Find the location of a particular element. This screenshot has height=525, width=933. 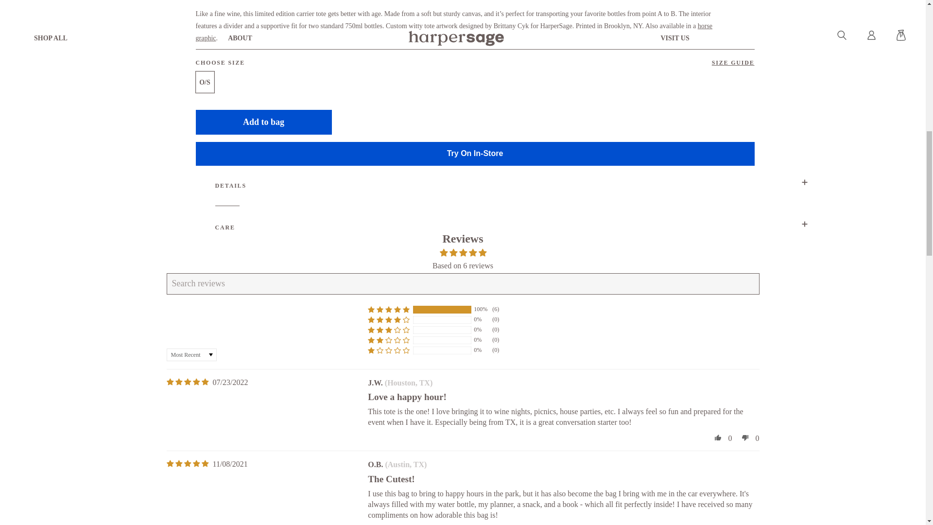

down is located at coordinates (745, 524).